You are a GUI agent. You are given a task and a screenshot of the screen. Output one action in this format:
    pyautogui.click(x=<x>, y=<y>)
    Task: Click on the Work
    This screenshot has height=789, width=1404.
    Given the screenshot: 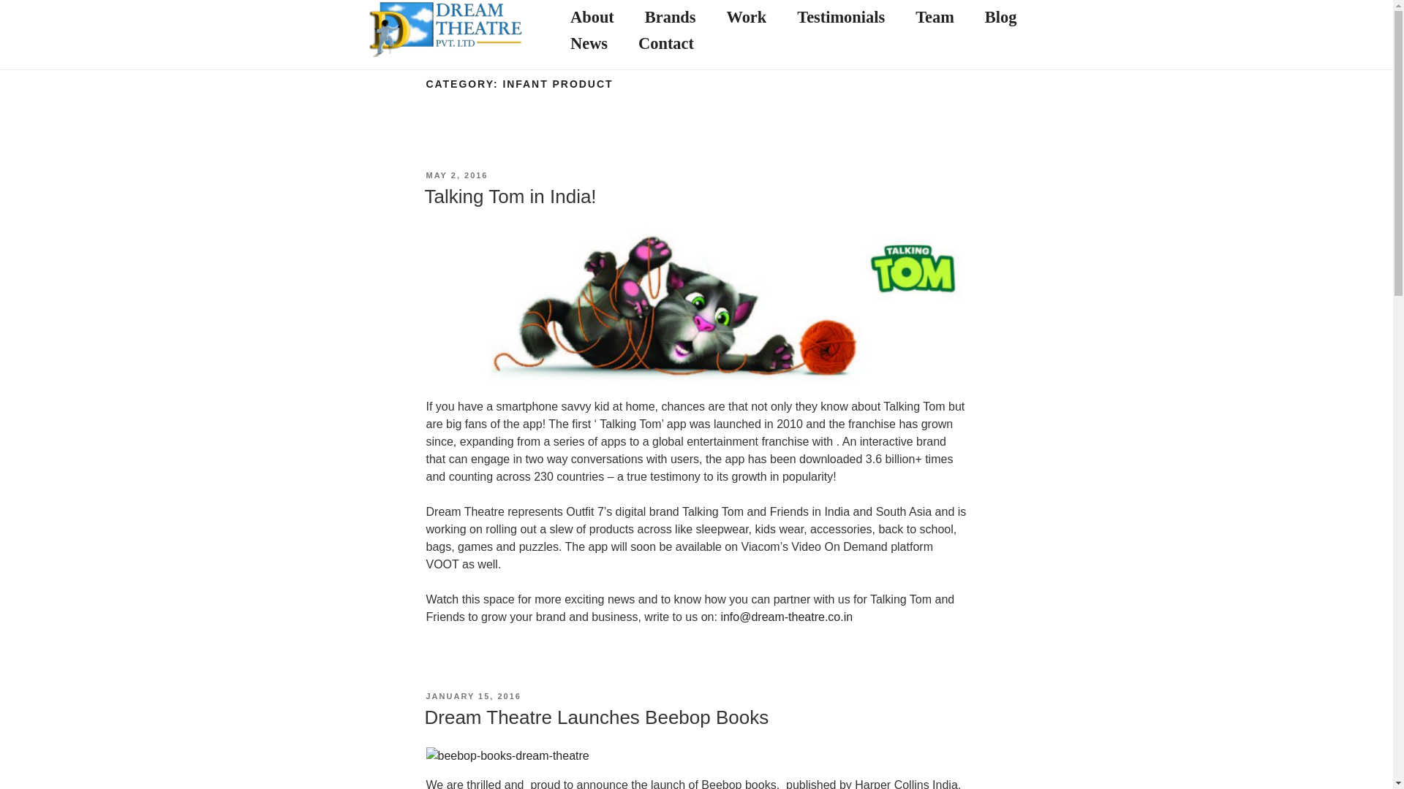 What is the action you would take?
    pyautogui.click(x=747, y=18)
    